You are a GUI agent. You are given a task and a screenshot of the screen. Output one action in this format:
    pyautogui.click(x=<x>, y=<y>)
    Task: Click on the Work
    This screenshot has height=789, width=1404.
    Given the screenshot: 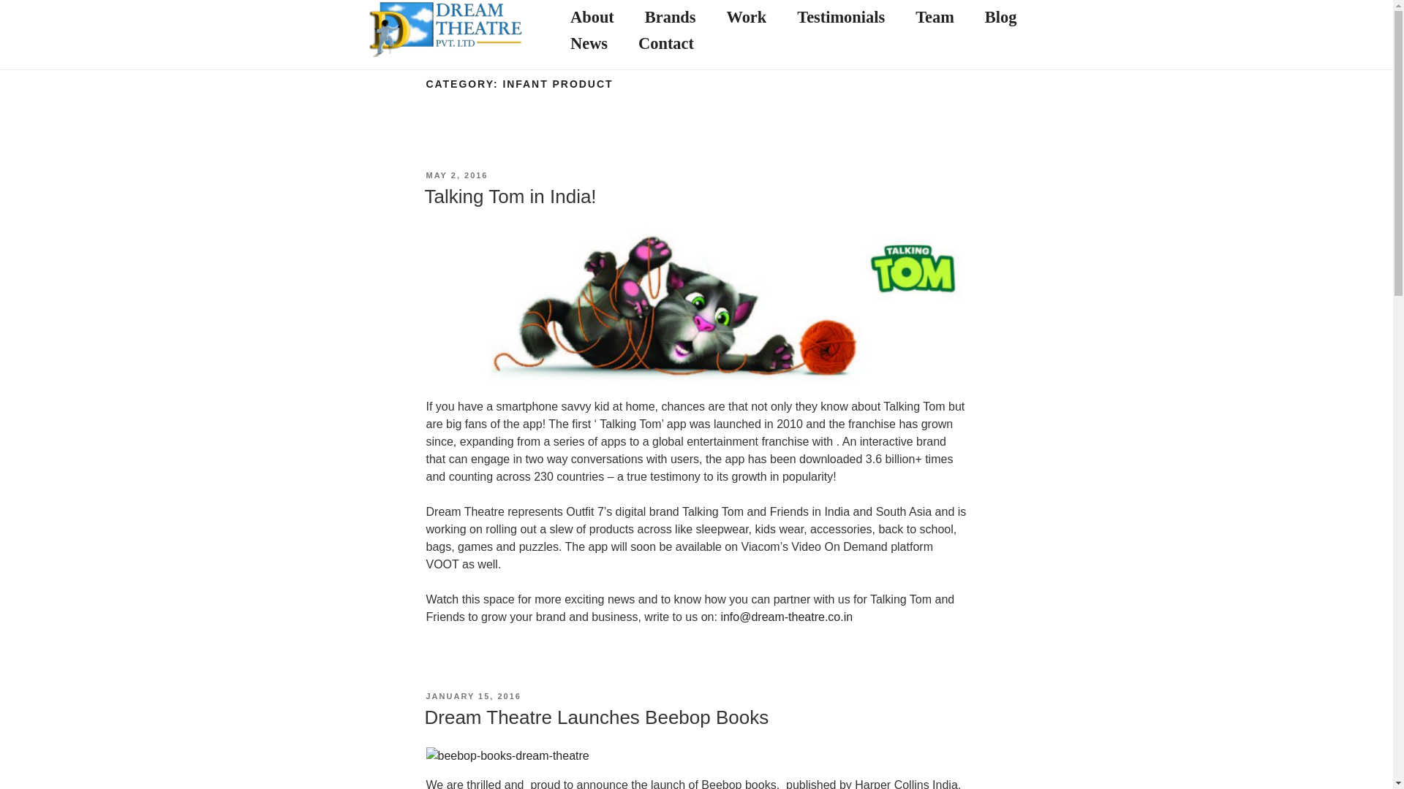 What is the action you would take?
    pyautogui.click(x=747, y=18)
    